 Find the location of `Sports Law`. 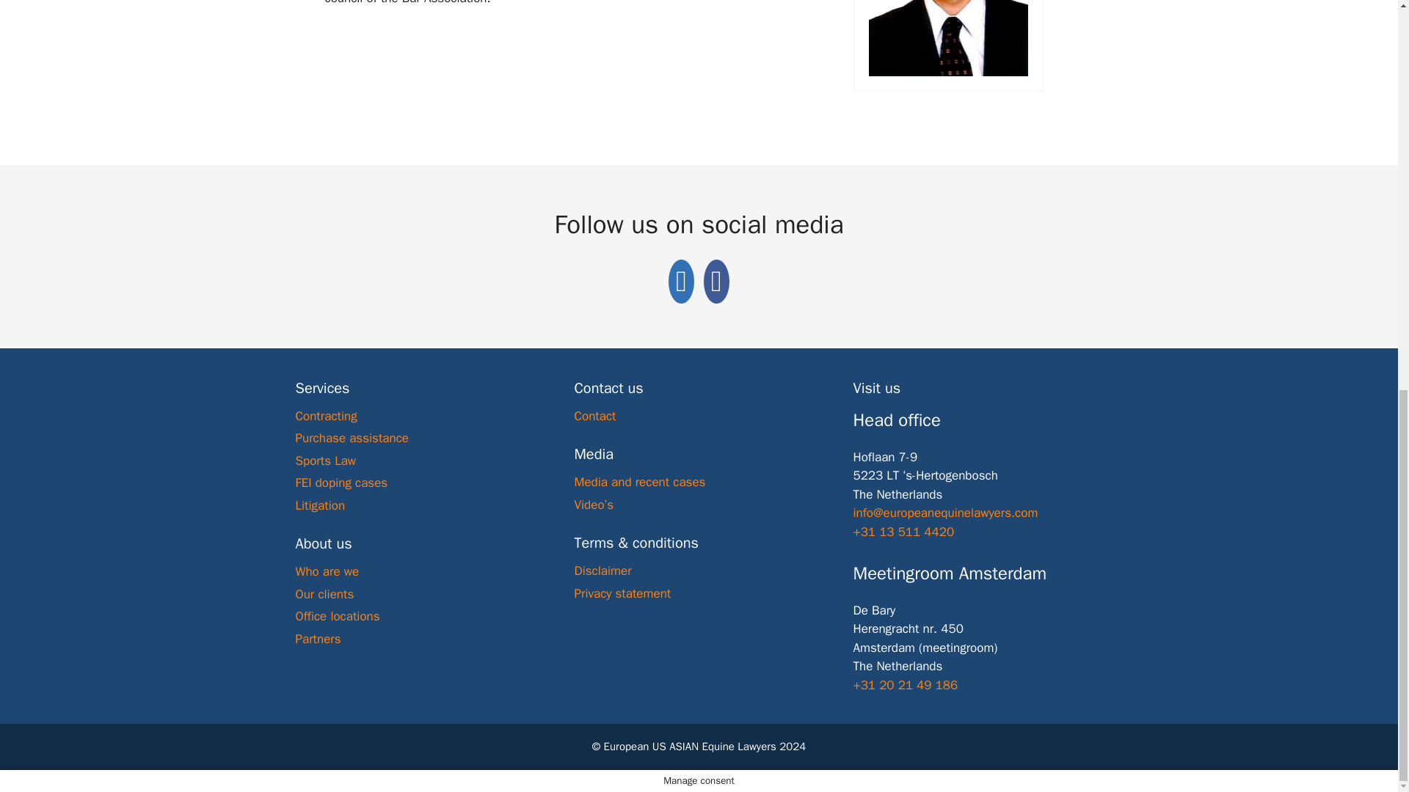

Sports Law is located at coordinates (325, 461).